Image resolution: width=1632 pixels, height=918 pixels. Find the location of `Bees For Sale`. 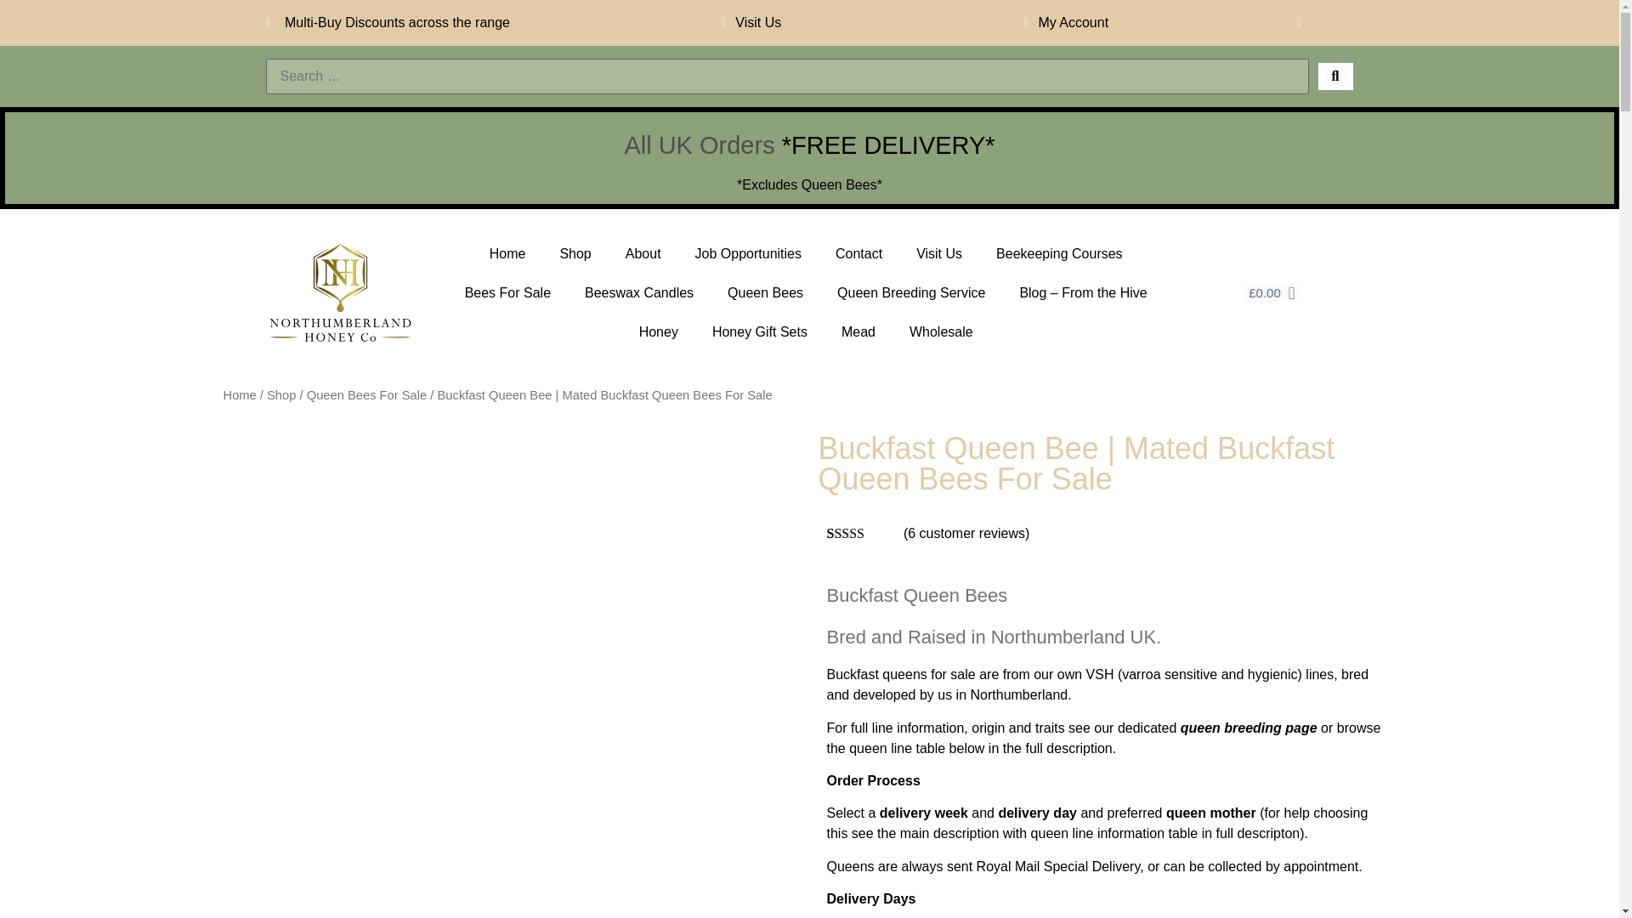

Bees For Sale is located at coordinates (507, 292).